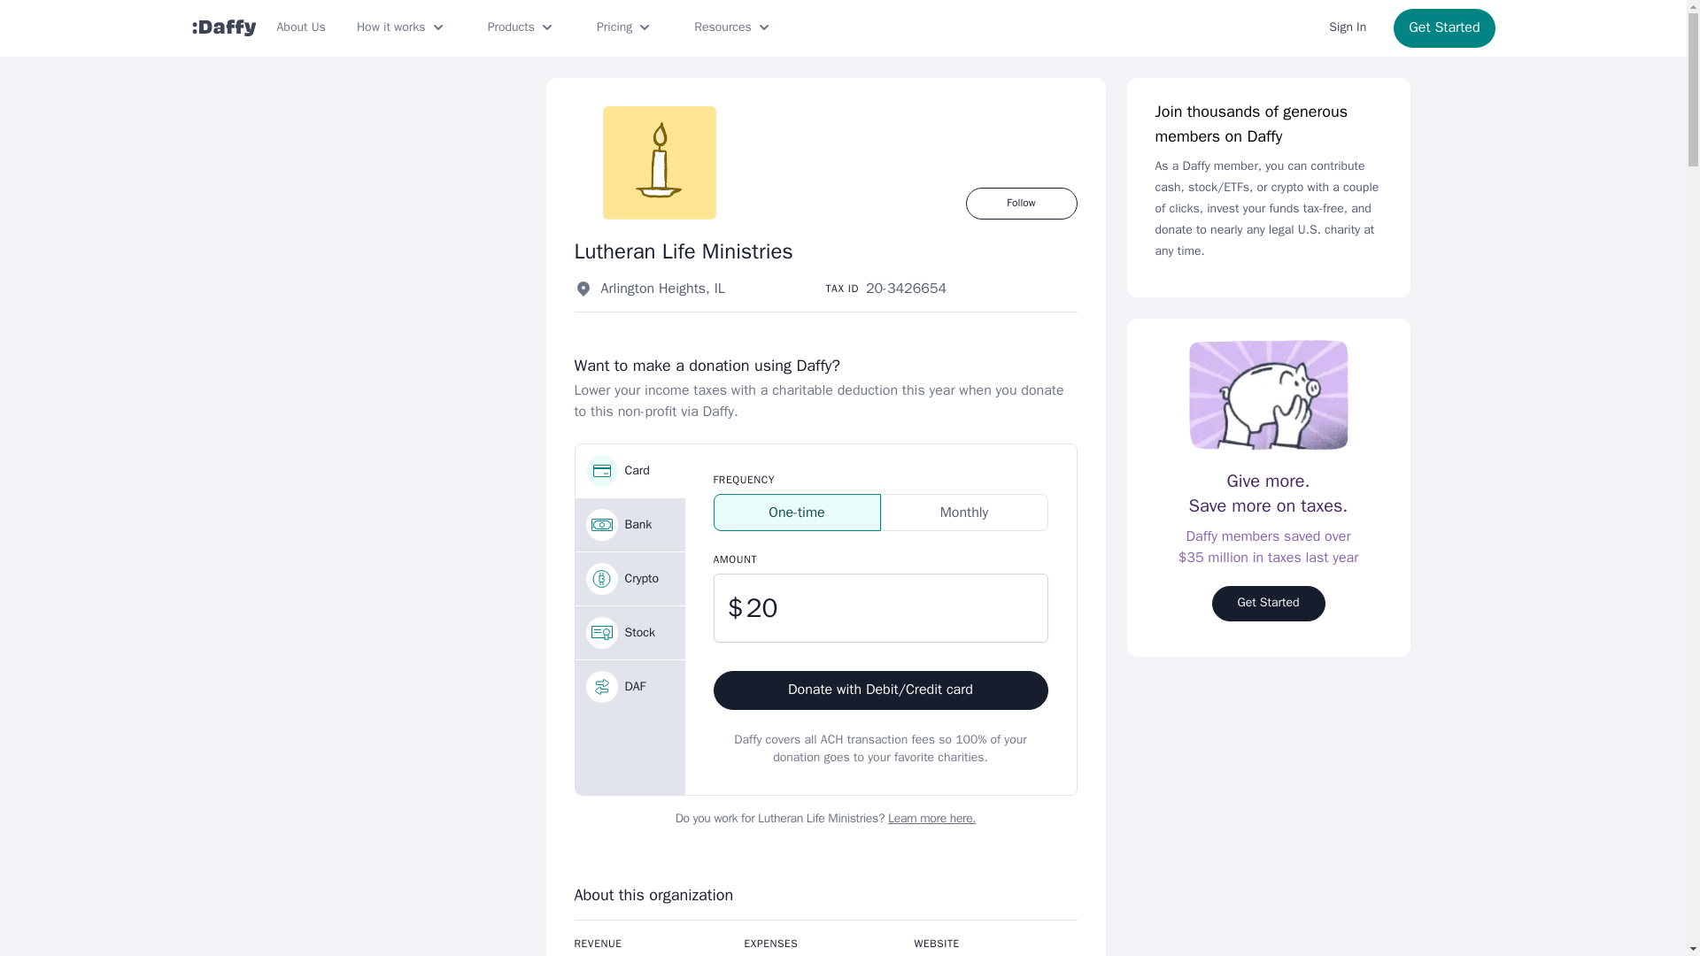 This screenshot has height=956, width=1700. What do you see at coordinates (630, 687) in the screenshot?
I see `DAF` at bounding box center [630, 687].